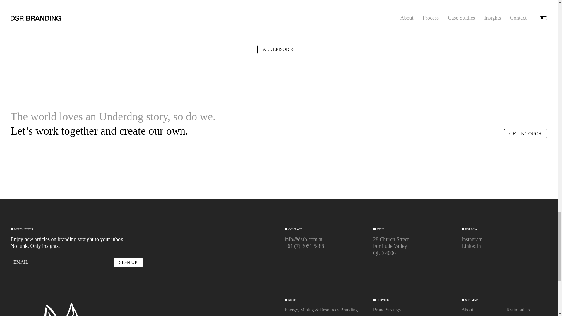 This screenshot has width=562, height=316. Describe the element at coordinates (387, 310) in the screenshot. I see `Brand Strategy` at that location.